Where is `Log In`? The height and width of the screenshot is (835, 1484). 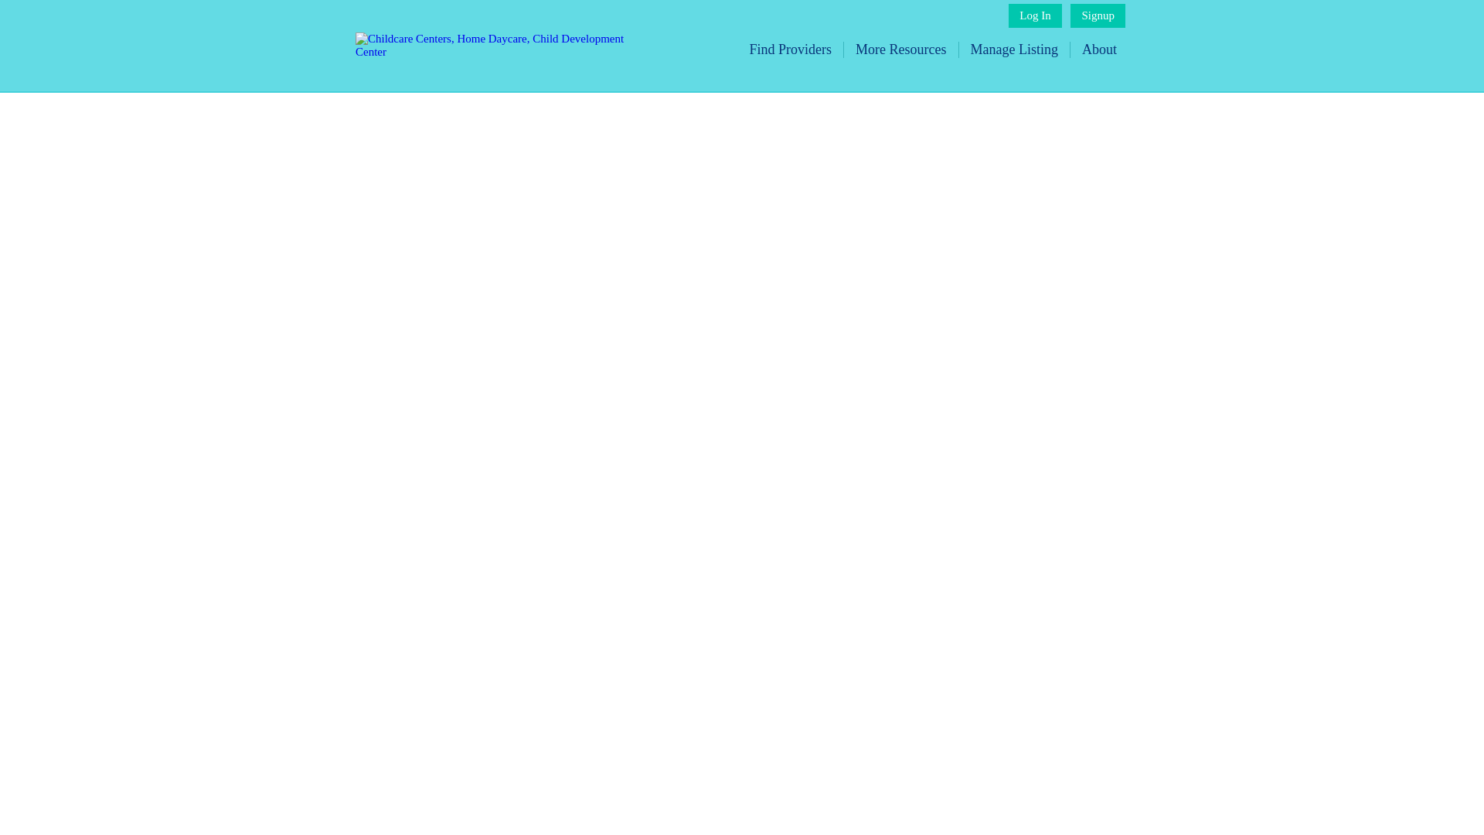
Log In is located at coordinates (1034, 15).